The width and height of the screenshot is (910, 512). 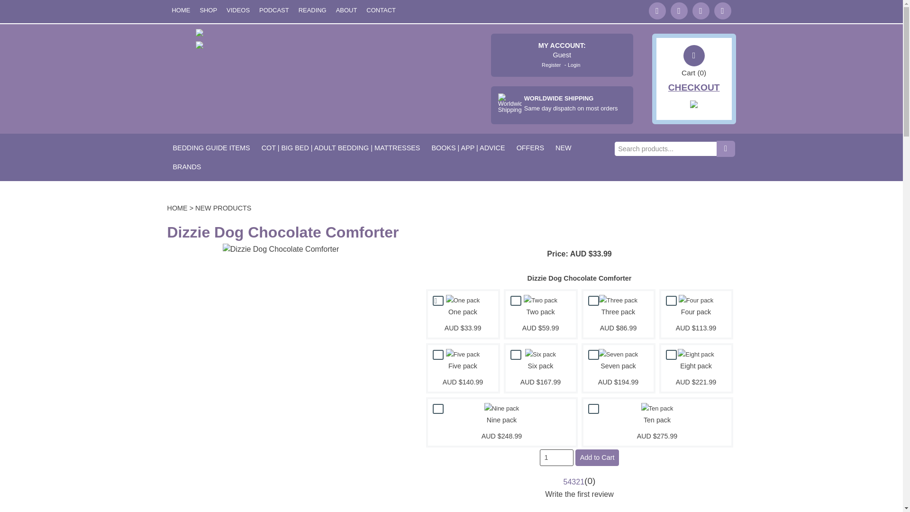 What do you see at coordinates (211, 147) in the screenshot?
I see `BEDDING GUIDE ITEMS` at bounding box center [211, 147].